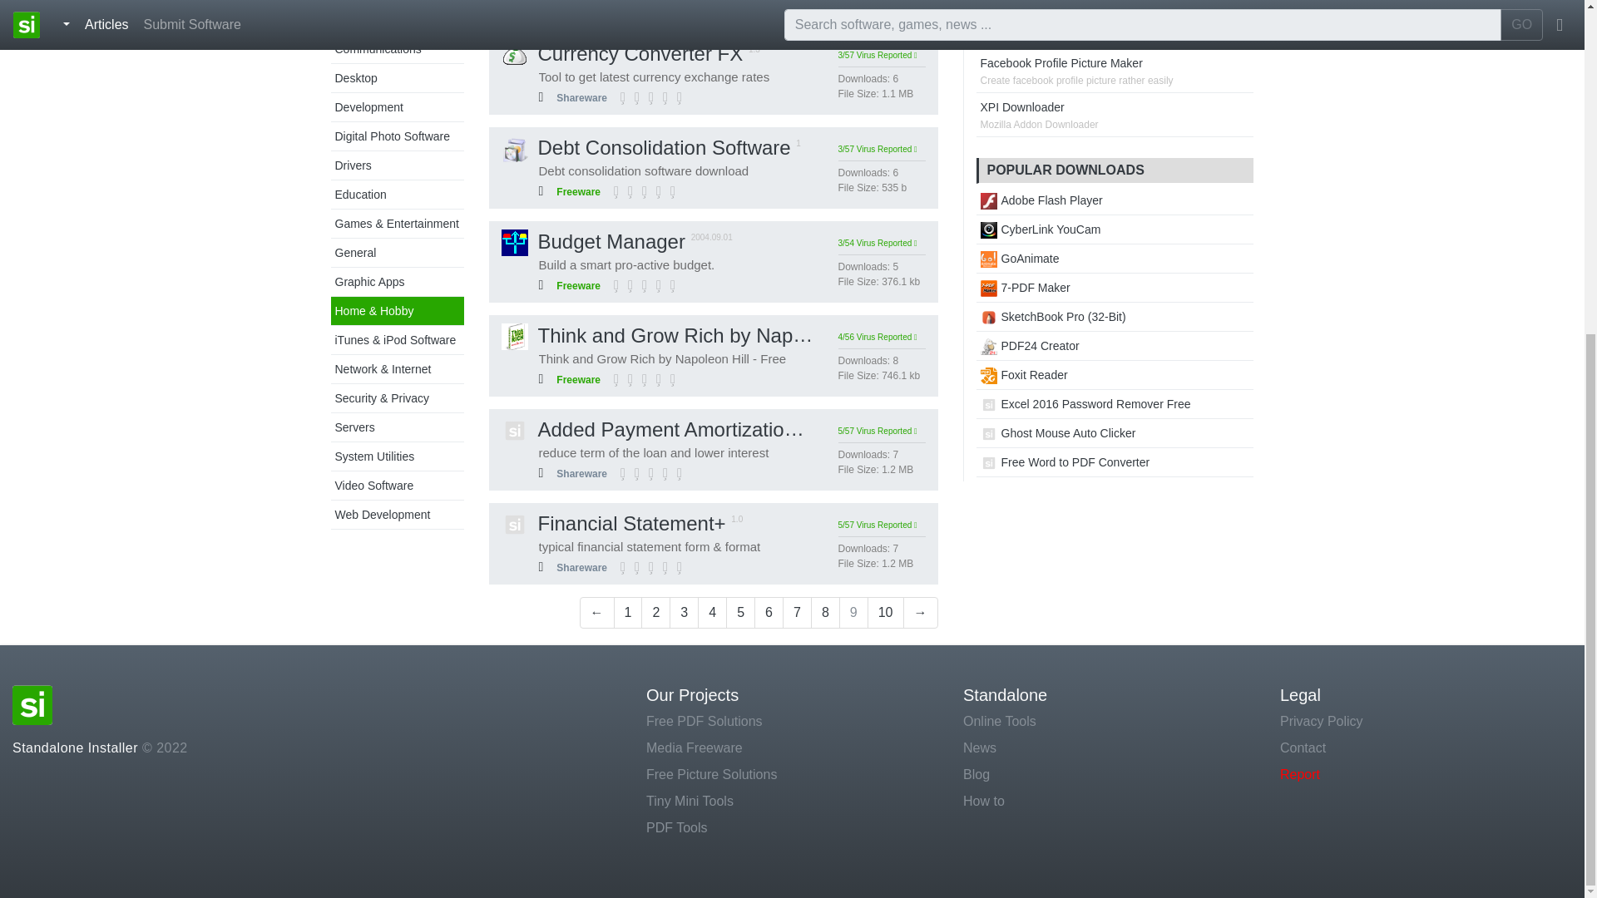  What do you see at coordinates (392, 136) in the screenshot?
I see `Digital Photo Software` at bounding box center [392, 136].